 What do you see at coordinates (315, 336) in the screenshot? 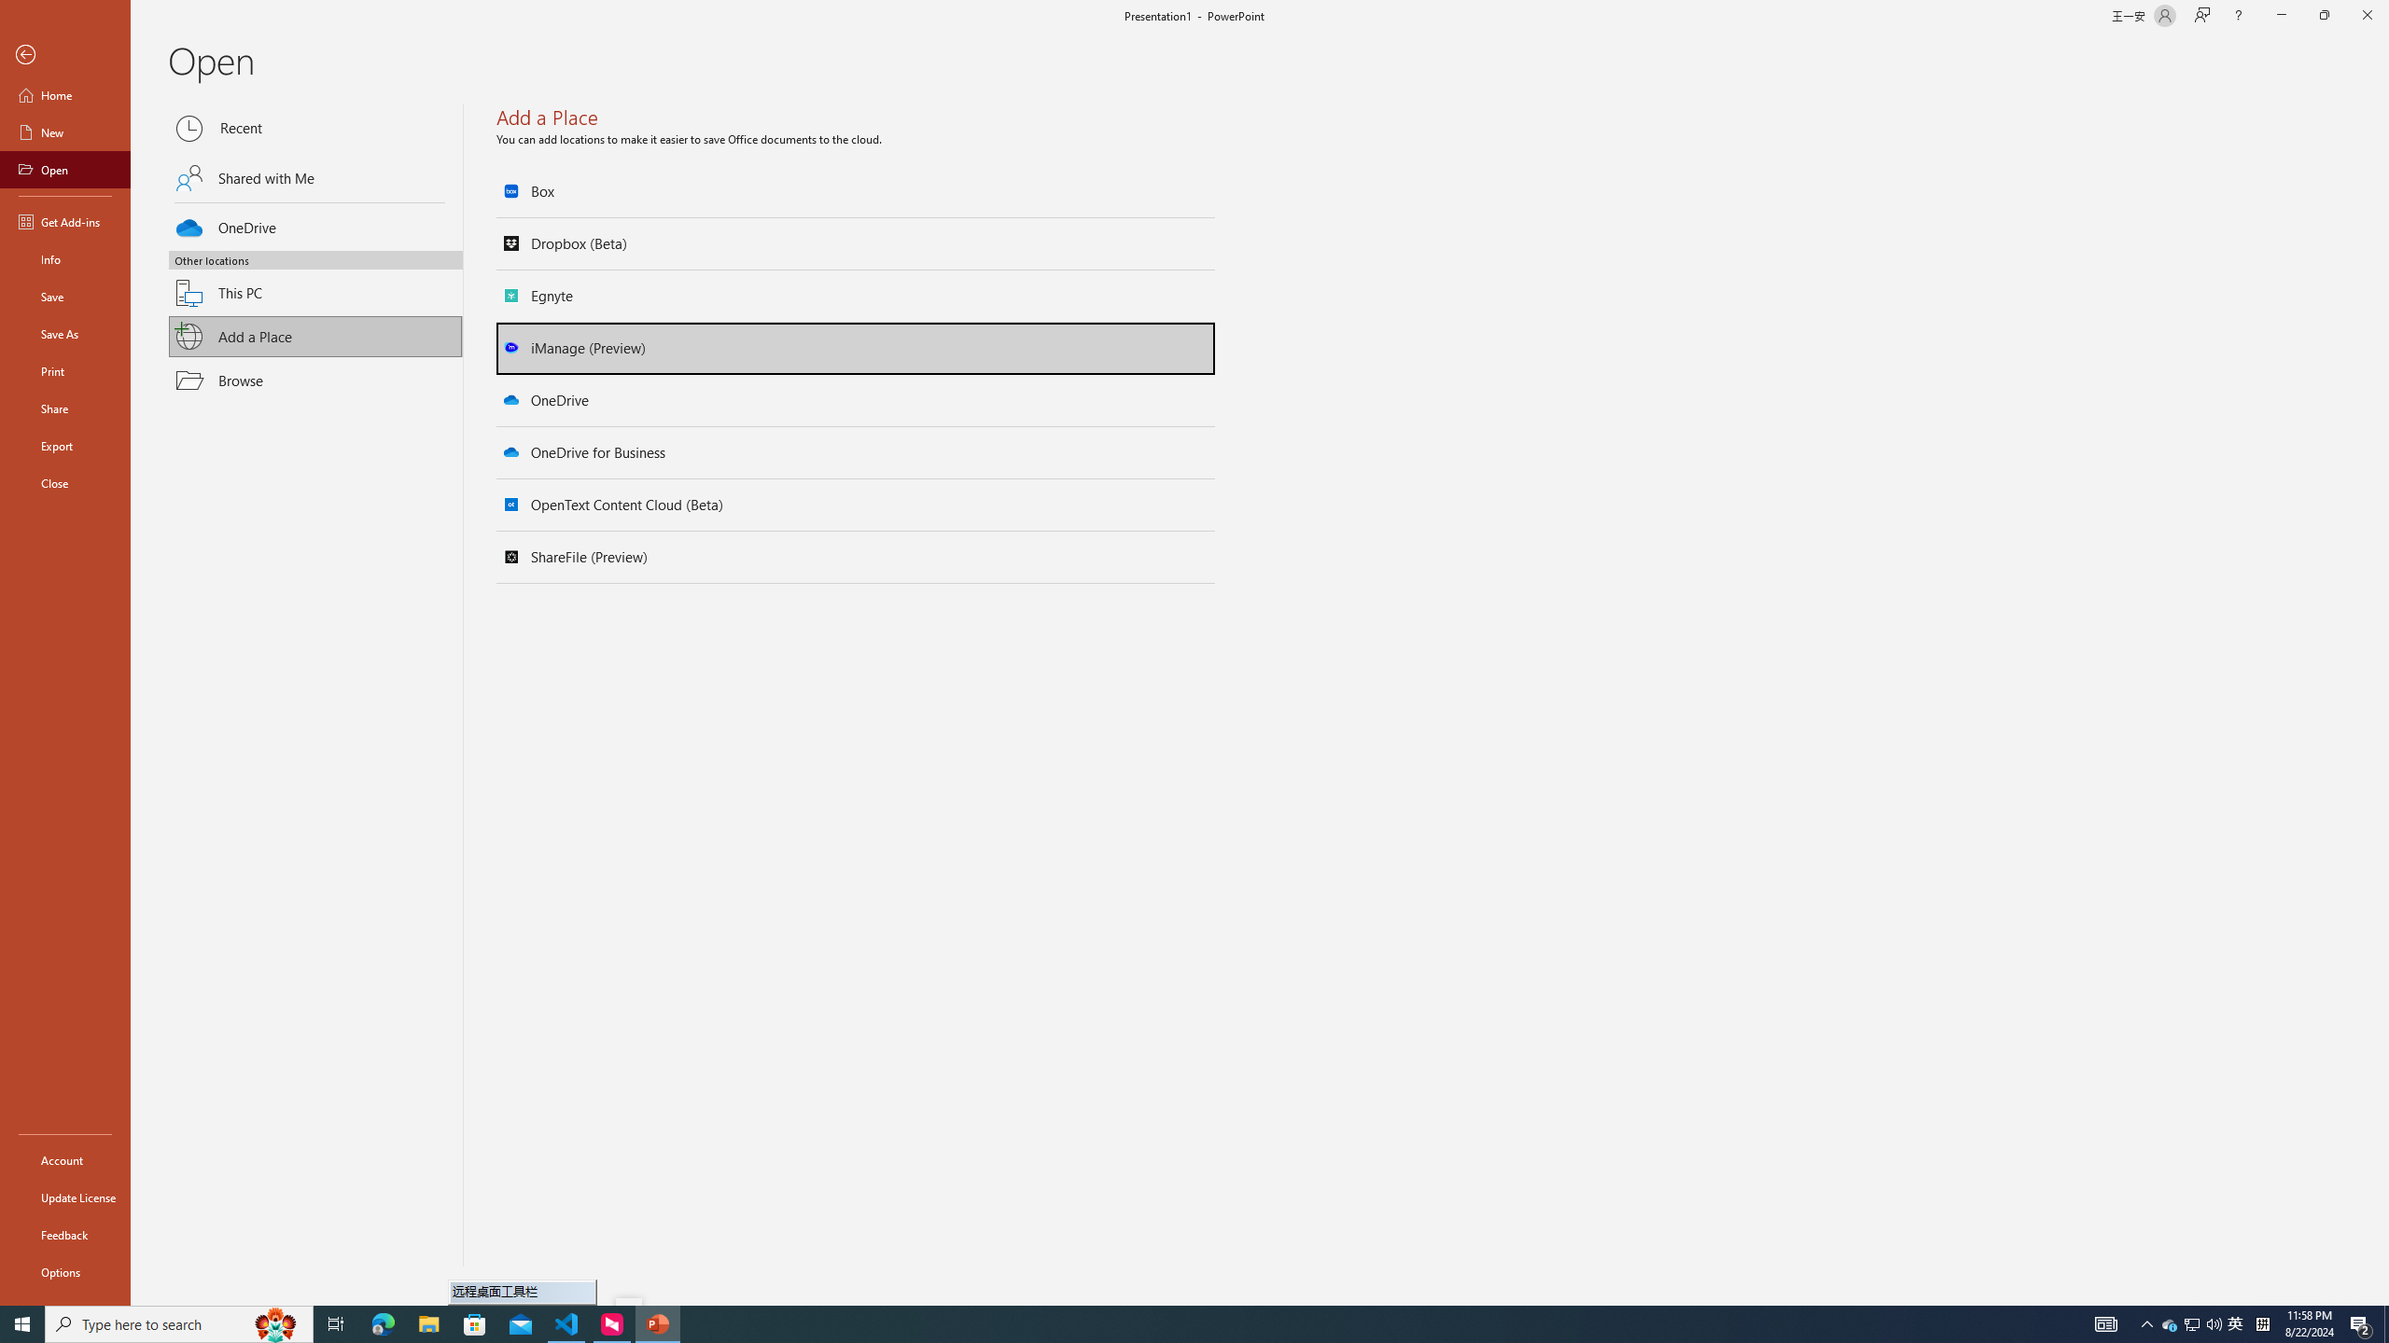
I see `Add a Place` at bounding box center [315, 336].